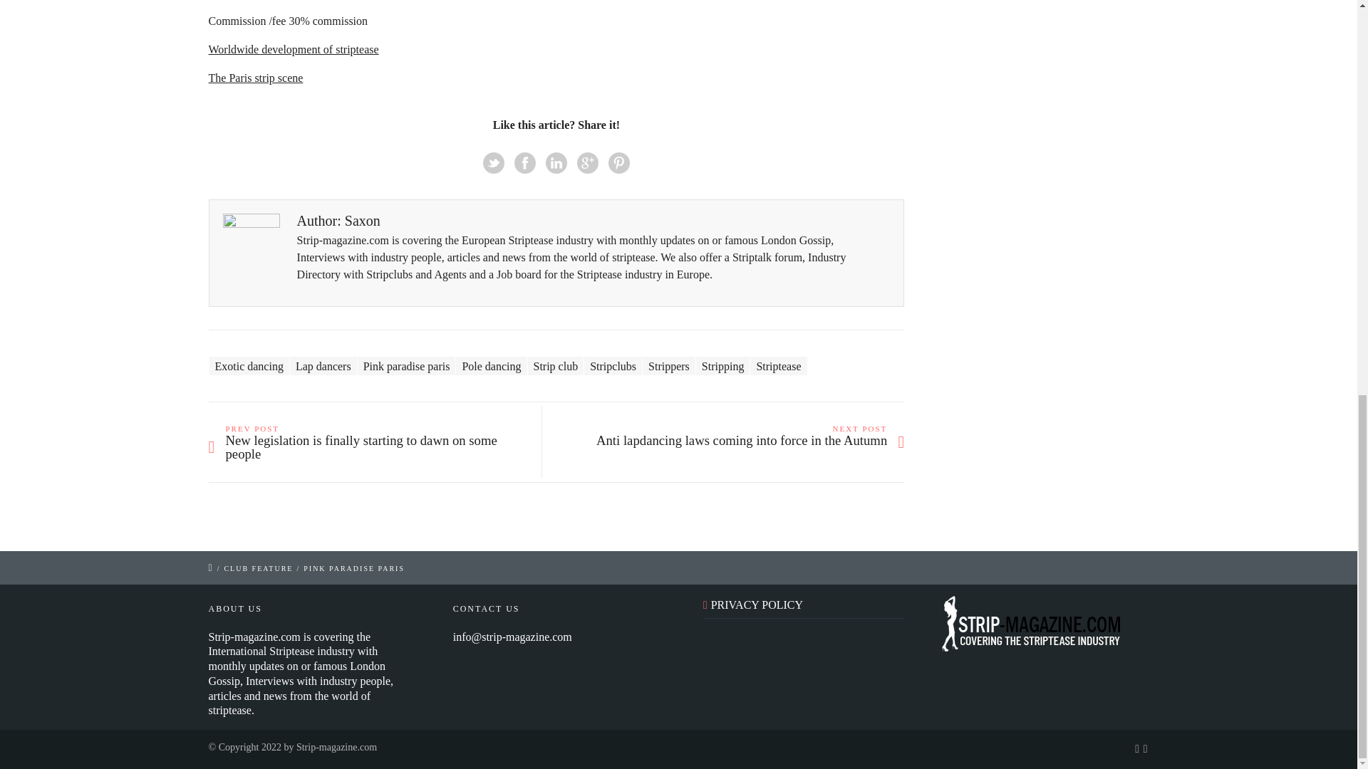  Describe the element at coordinates (323, 366) in the screenshot. I see `Lap dancers` at that location.